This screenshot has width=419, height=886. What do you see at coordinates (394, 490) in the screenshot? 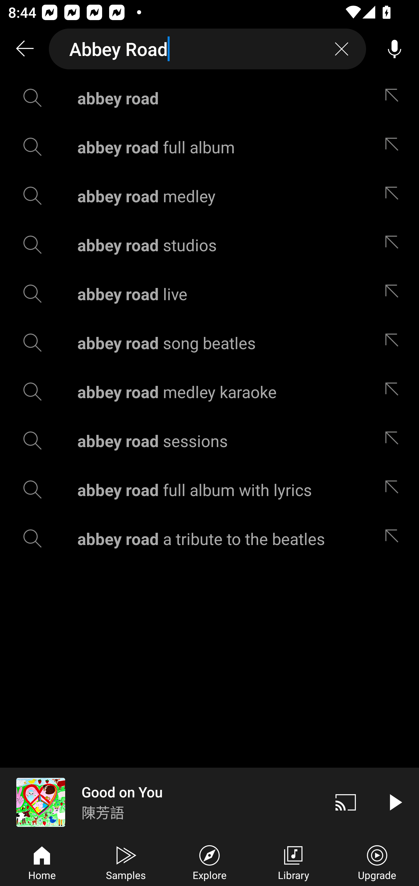
I see `Edit suggestion abbey road full album with lyrics` at bounding box center [394, 490].